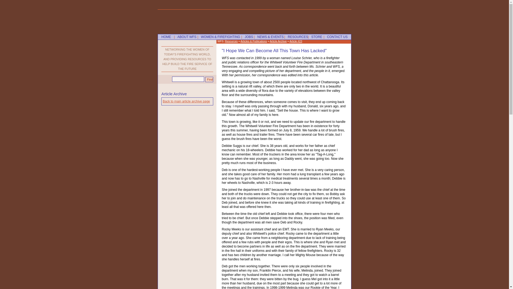 This screenshot has width=513, height=289. What do you see at coordinates (231, 41) in the screenshot?
I see `Resources` at bounding box center [231, 41].